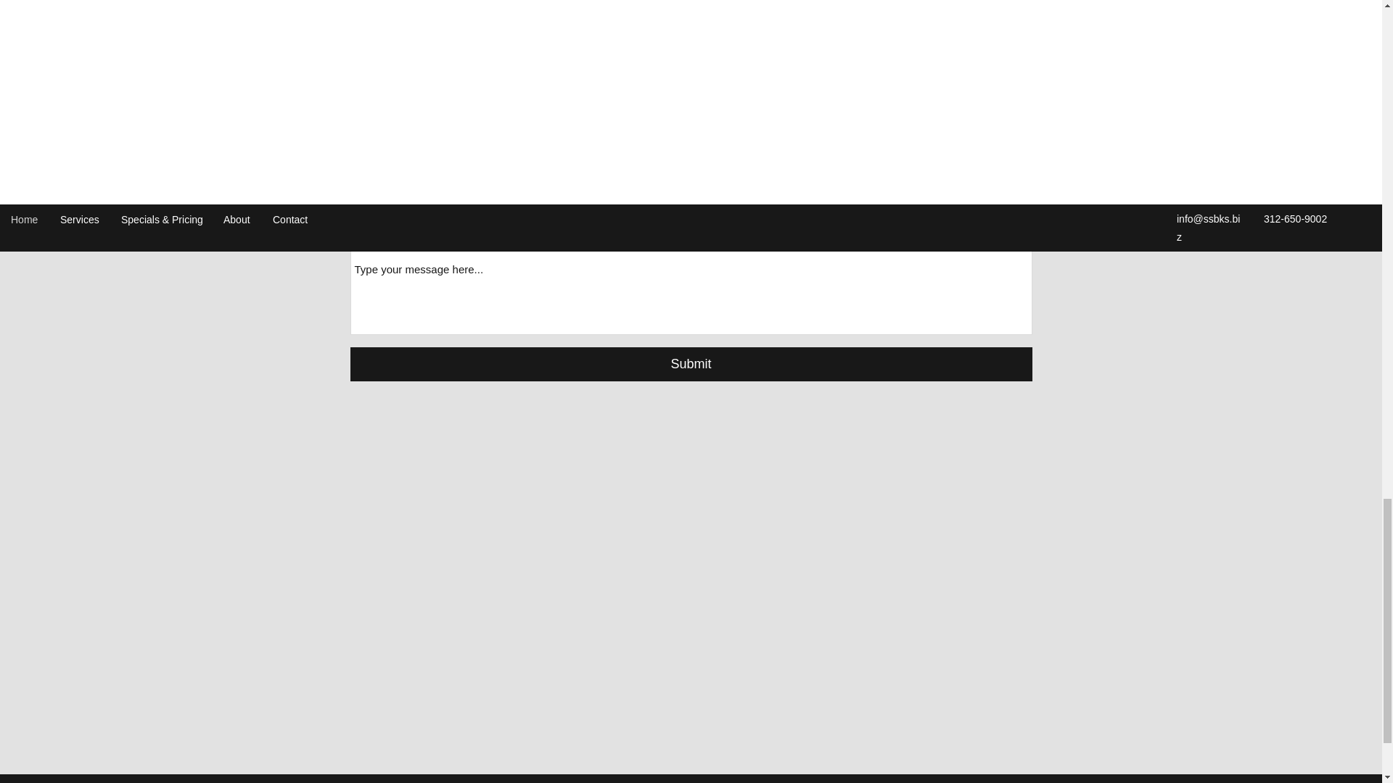 The width and height of the screenshot is (1393, 783). Describe the element at coordinates (691, 364) in the screenshot. I see `Submit` at that location.